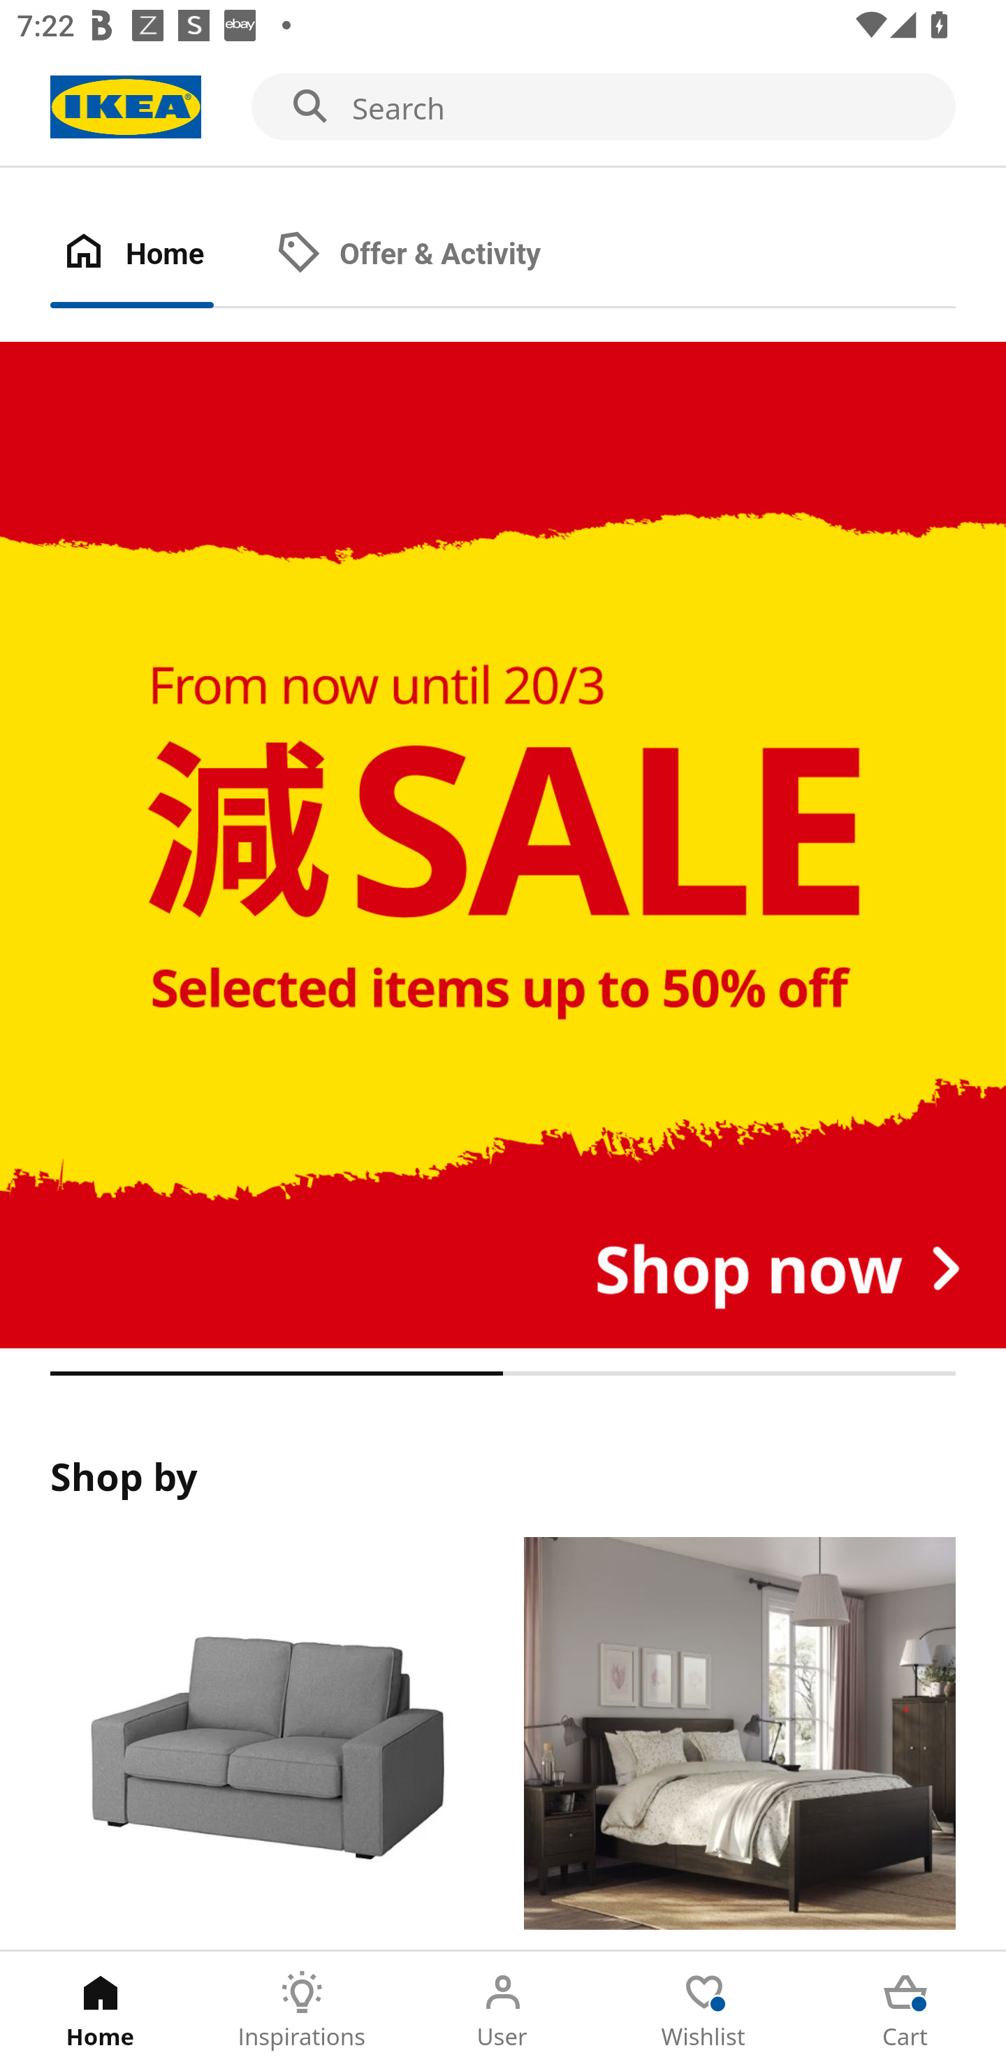  Describe the element at coordinates (503, 108) in the screenshot. I see `Search` at that location.